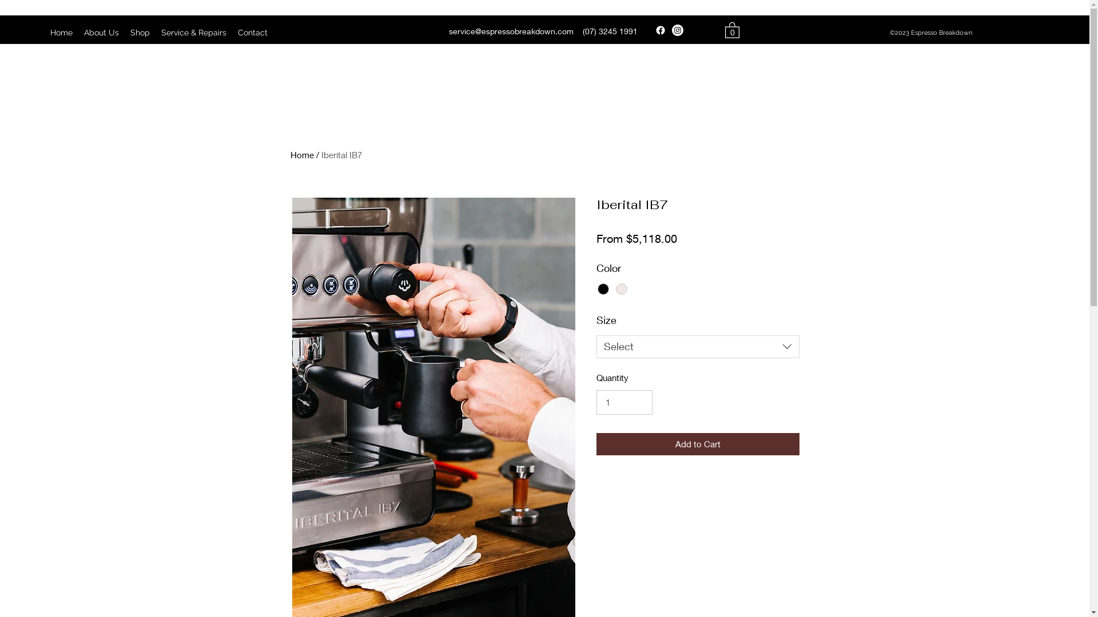 This screenshot has height=617, width=1098. Describe the element at coordinates (732, 30) in the screenshot. I see `0` at that location.